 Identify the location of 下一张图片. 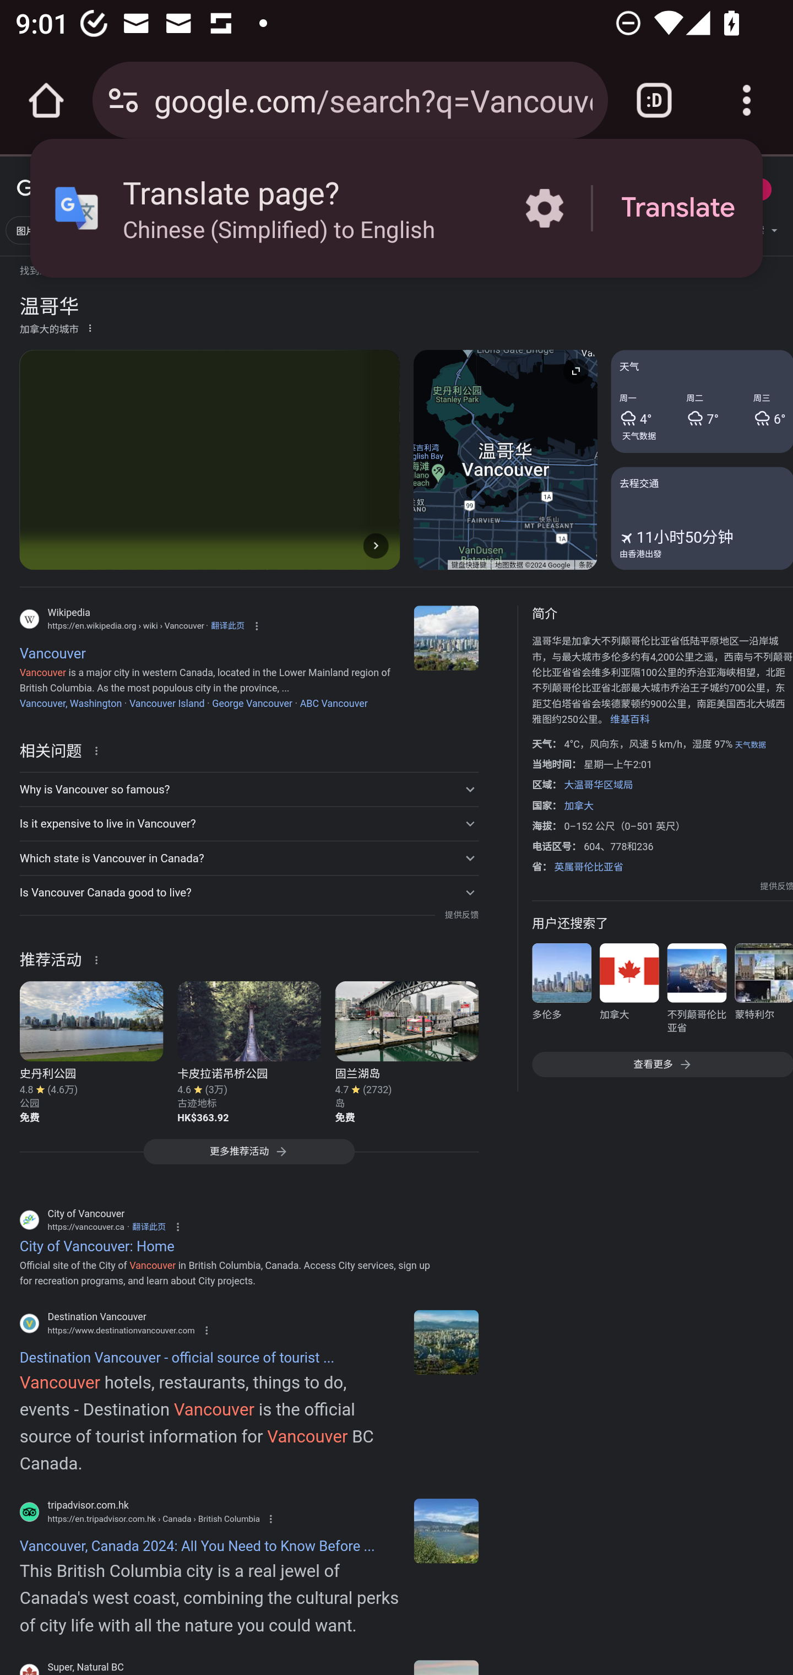
(376, 545).